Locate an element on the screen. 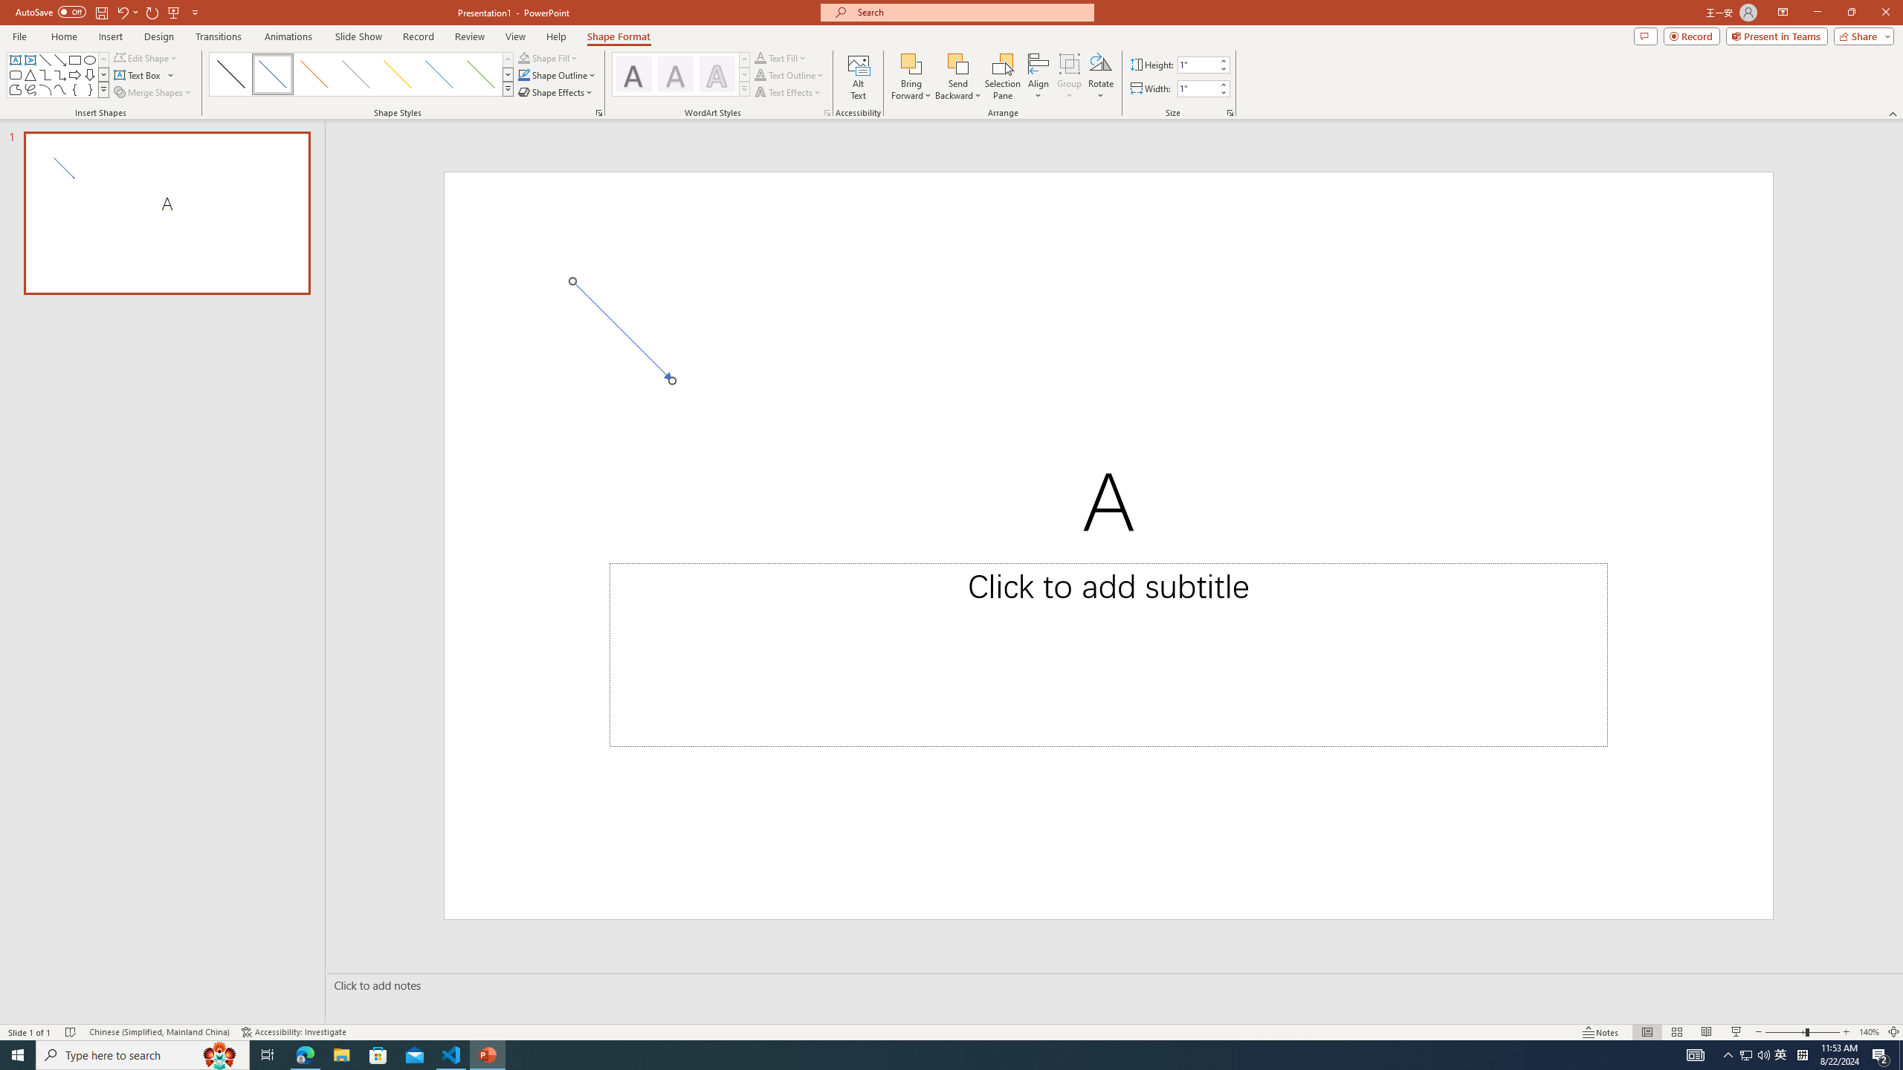 The height and width of the screenshot is (1070, 1903). Rotate is located at coordinates (1100, 77).